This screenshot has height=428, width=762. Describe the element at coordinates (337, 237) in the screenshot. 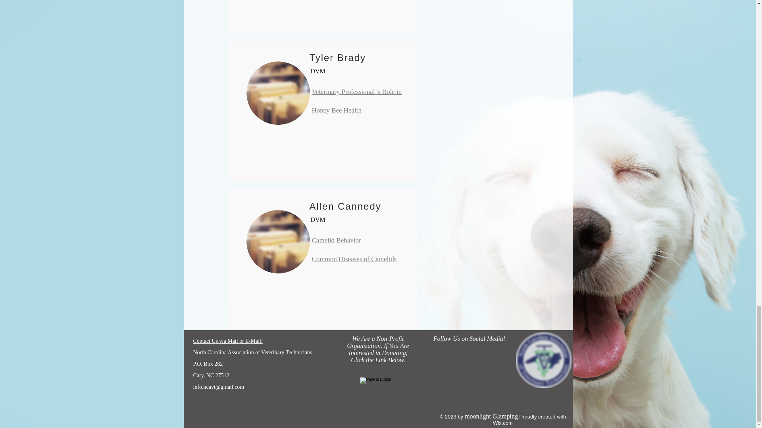

I see `Camelid Behavior ` at that location.